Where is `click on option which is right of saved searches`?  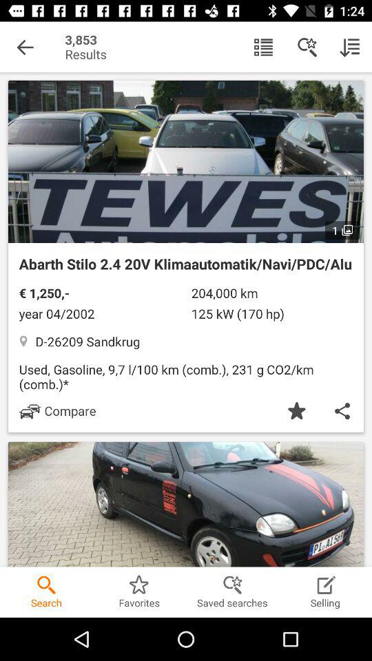
click on option which is right of saved searches is located at coordinates (325, 585).